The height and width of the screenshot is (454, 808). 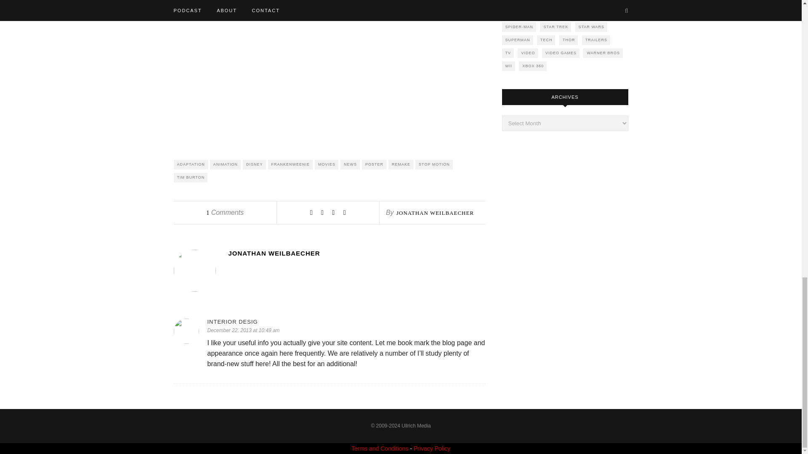 What do you see at coordinates (329, 75) in the screenshot?
I see `FrankenweeniePoster` at bounding box center [329, 75].